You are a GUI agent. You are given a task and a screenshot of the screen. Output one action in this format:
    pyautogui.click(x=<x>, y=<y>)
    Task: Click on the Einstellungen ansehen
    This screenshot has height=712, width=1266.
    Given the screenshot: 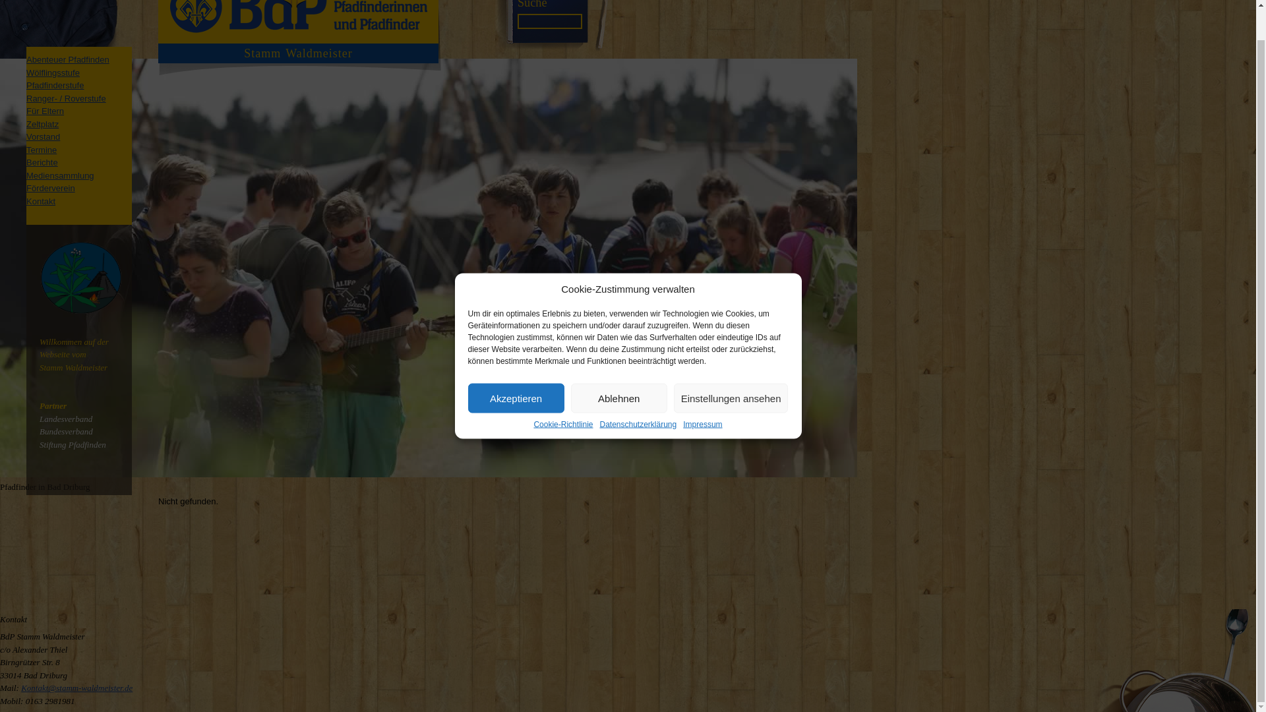 What is the action you would take?
    pyautogui.click(x=731, y=366)
    